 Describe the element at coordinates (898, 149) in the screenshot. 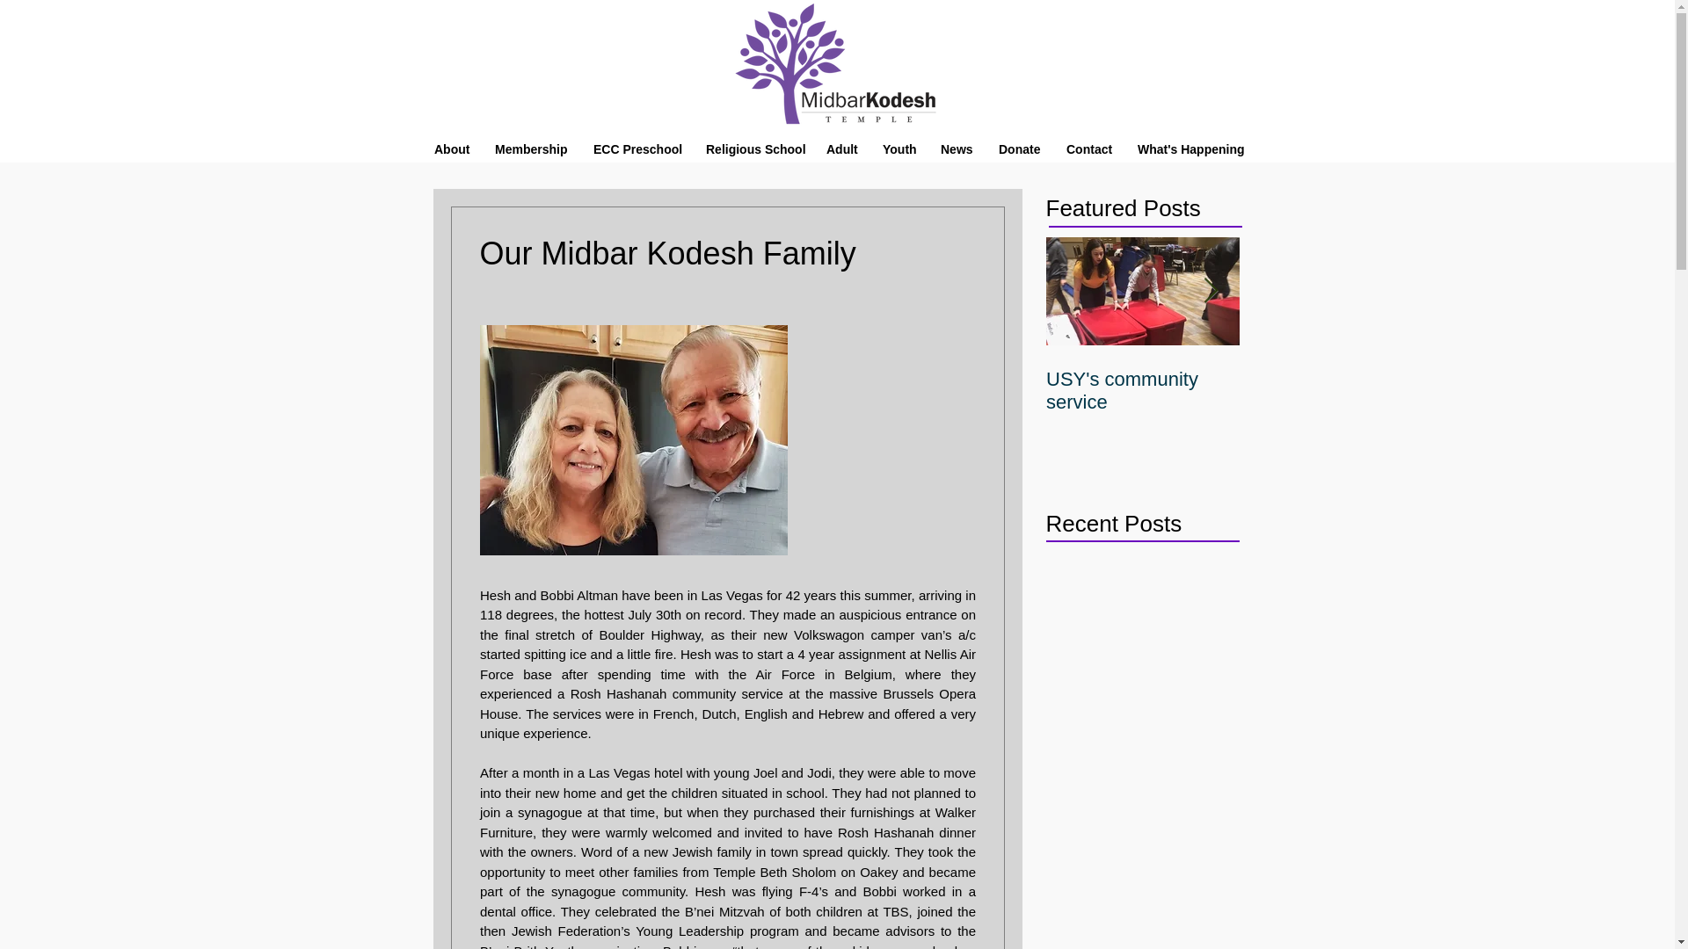

I see `Youth` at that location.